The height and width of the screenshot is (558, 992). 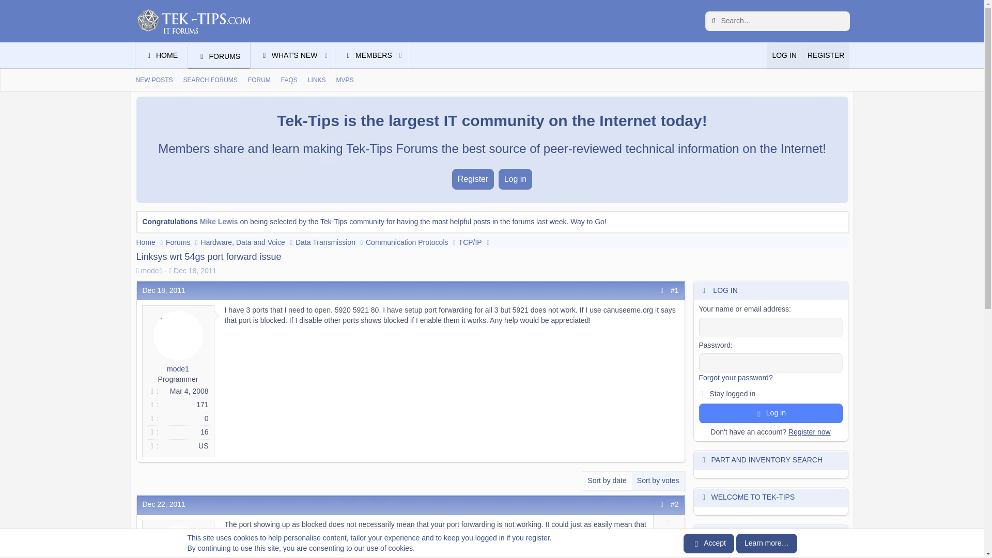 I want to click on WHAT'S NEW, so click(x=284, y=56).